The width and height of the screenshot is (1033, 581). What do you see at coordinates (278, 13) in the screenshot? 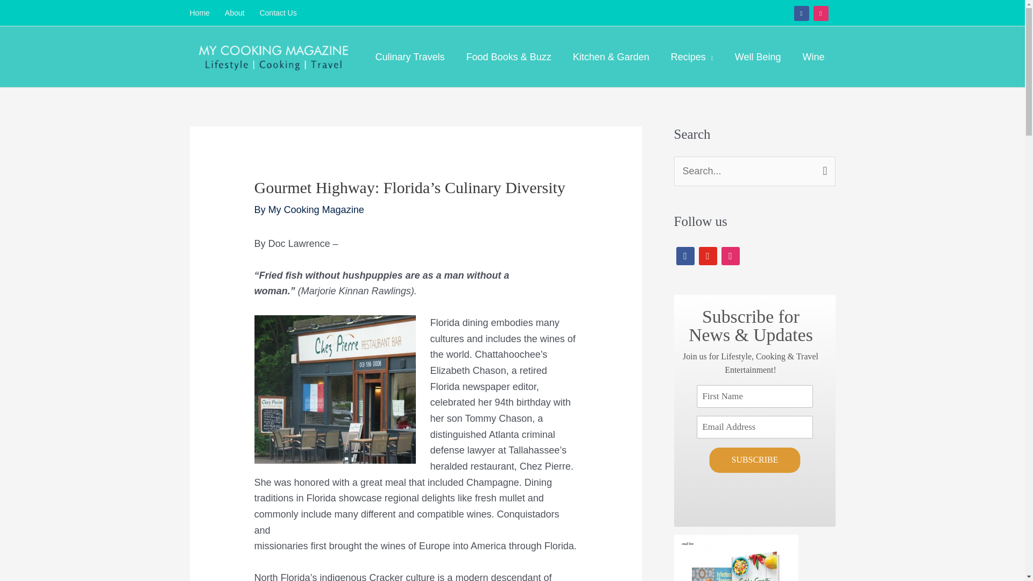
I see `Contact Us` at bounding box center [278, 13].